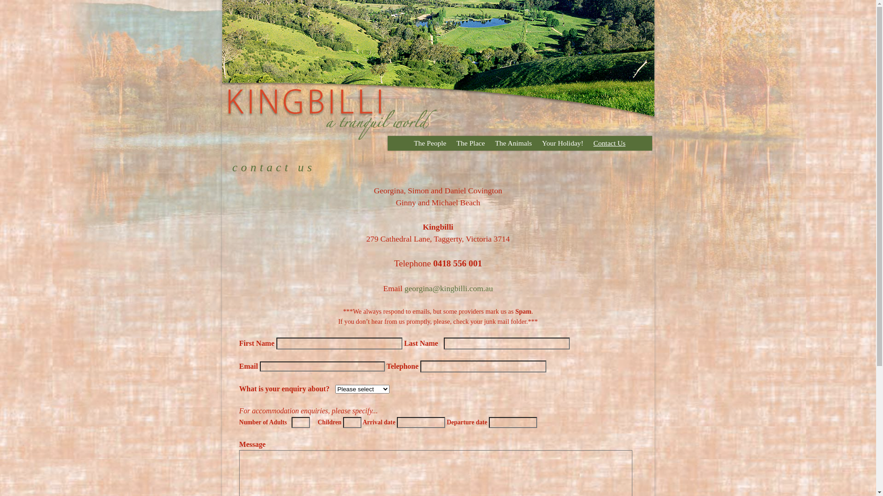 This screenshot has width=883, height=496. I want to click on The Place, so click(470, 143).